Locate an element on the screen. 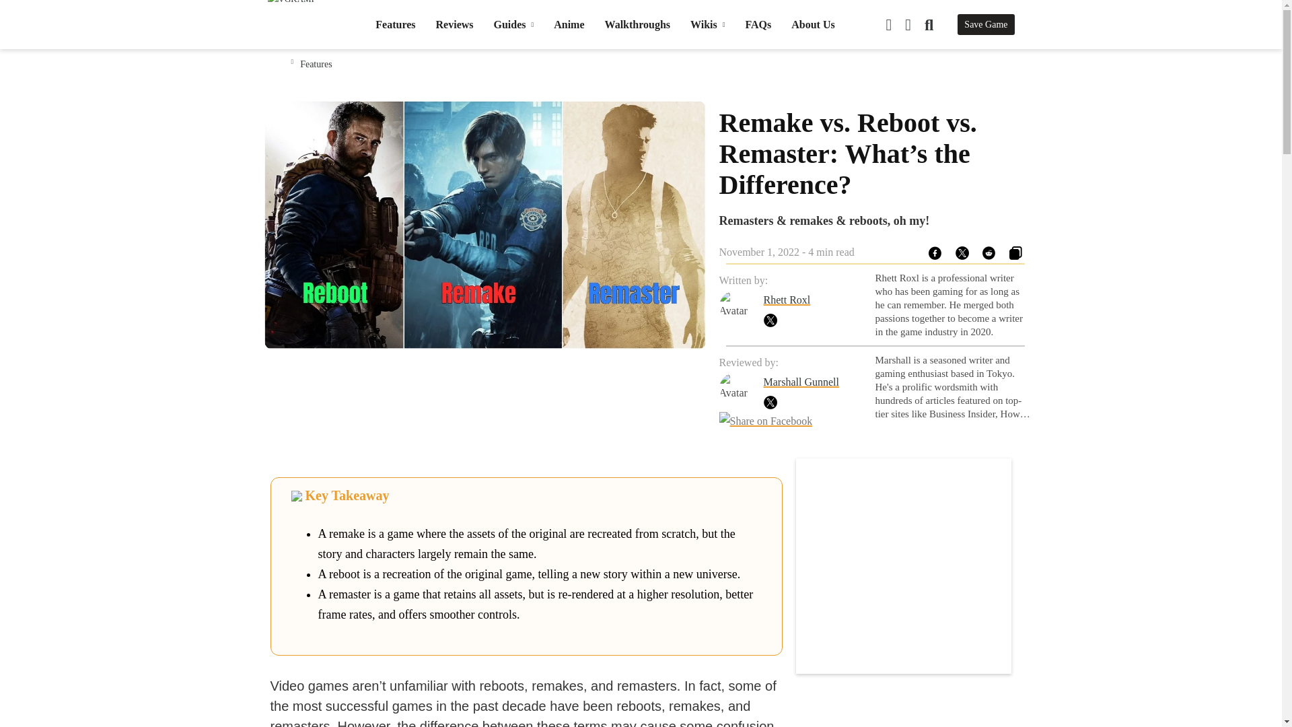 This screenshot has width=1292, height=727. Anime is located at coordinates (569, 24).